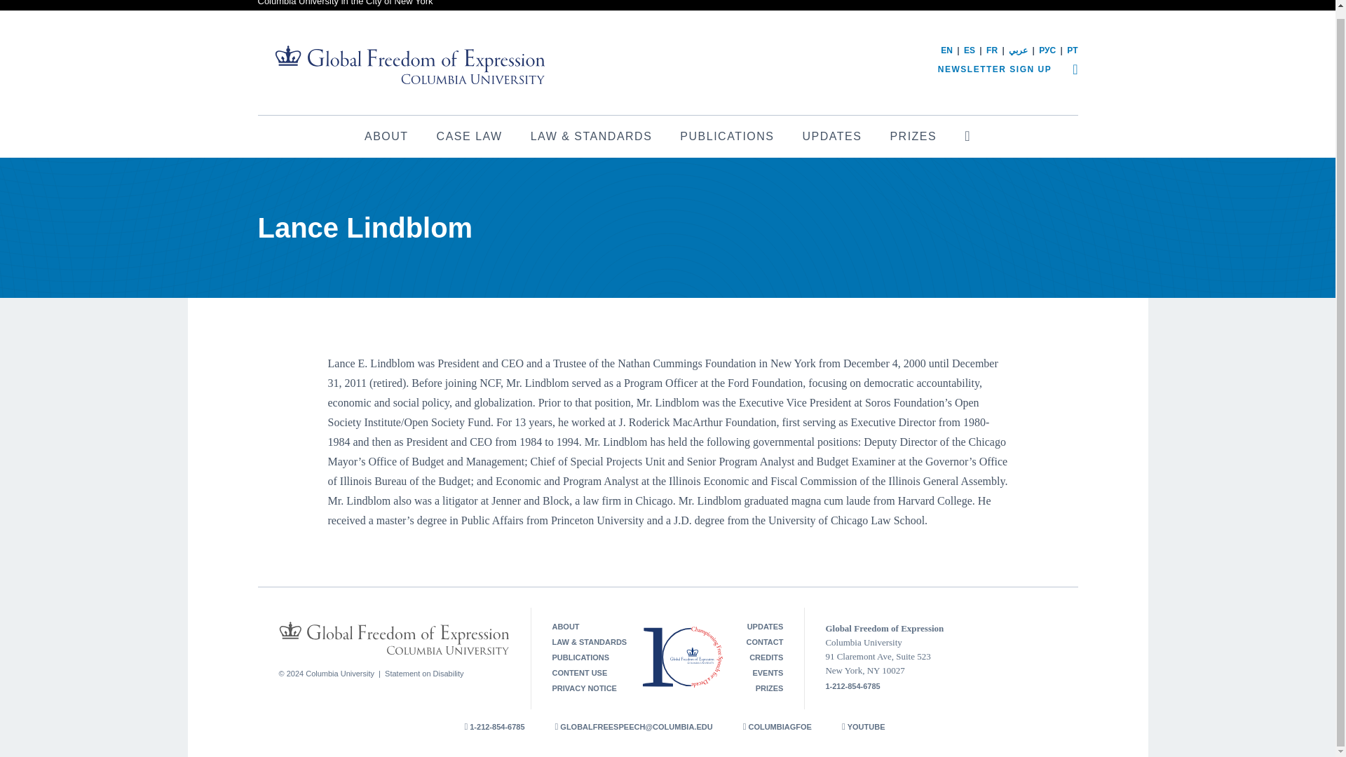 The height and width of the screenshot is (757, 1346). What do you see at coordinates (969, 50) in the screenshot?
I see `ES` at bounding box center [969, 50].